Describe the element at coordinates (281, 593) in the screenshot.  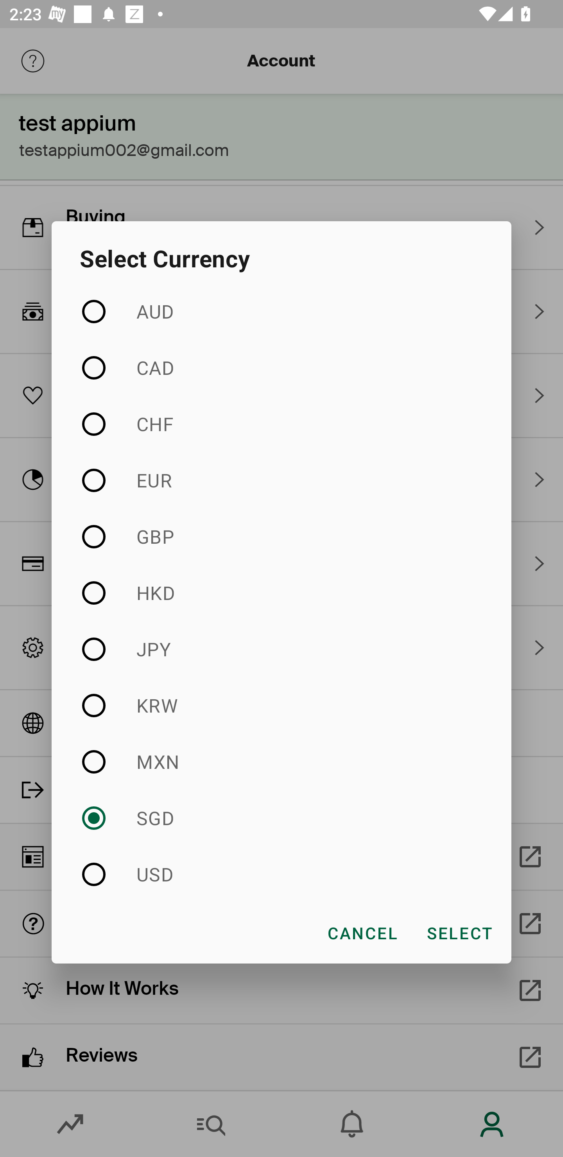
I see `HKD` at that location.